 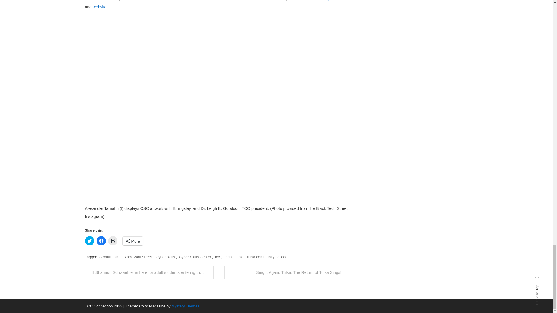 I want to click on Click to share on Facebook, so click(x=101, y=241).